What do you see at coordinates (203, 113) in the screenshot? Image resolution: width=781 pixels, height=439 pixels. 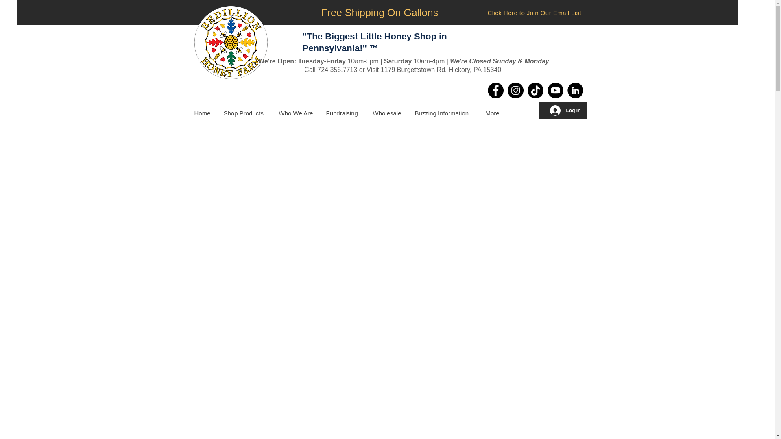 I see `Home` at bounding box center [203, 113].